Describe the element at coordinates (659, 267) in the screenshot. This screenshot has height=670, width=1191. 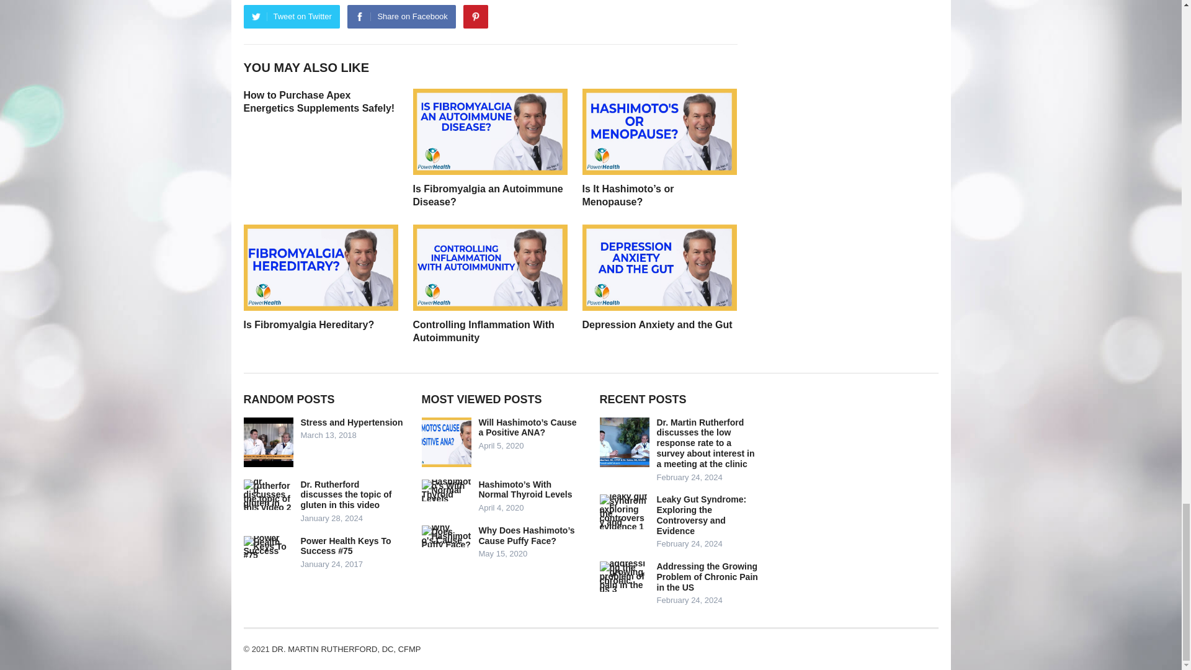
I see `Depression Anxiety and the Gut 10` at that location.